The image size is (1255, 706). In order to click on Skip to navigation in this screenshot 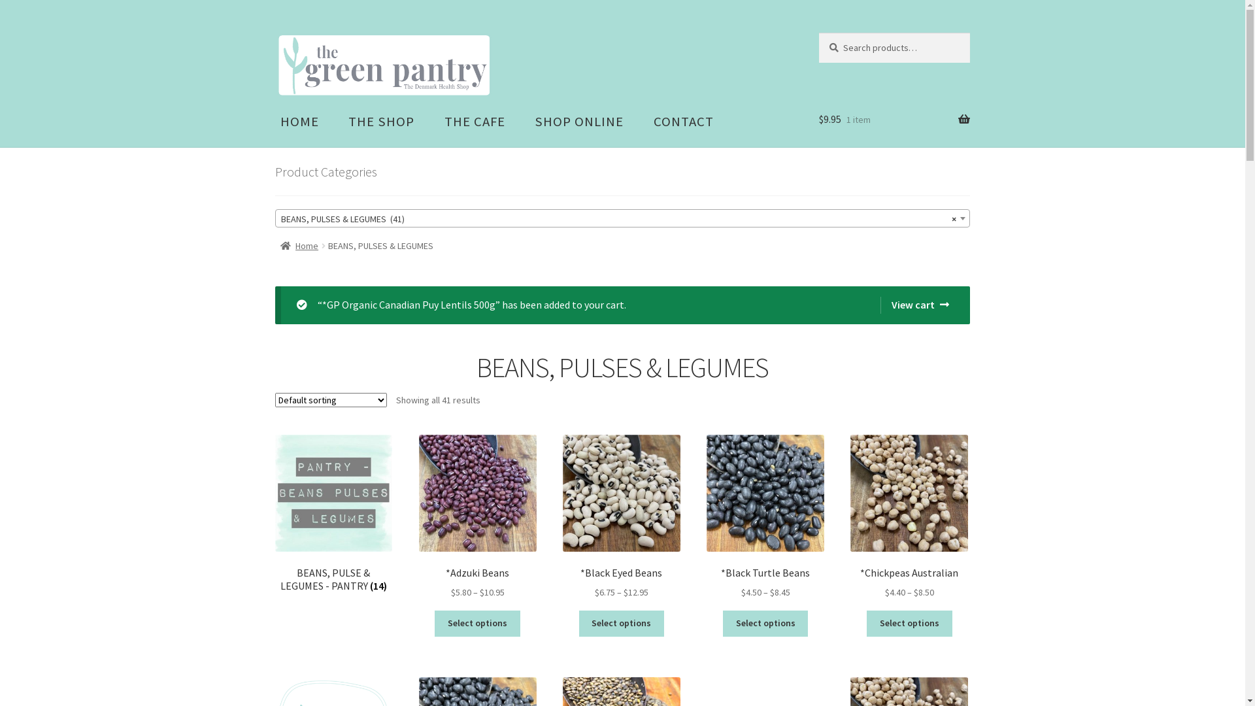, I will do `click(275, 33)`.